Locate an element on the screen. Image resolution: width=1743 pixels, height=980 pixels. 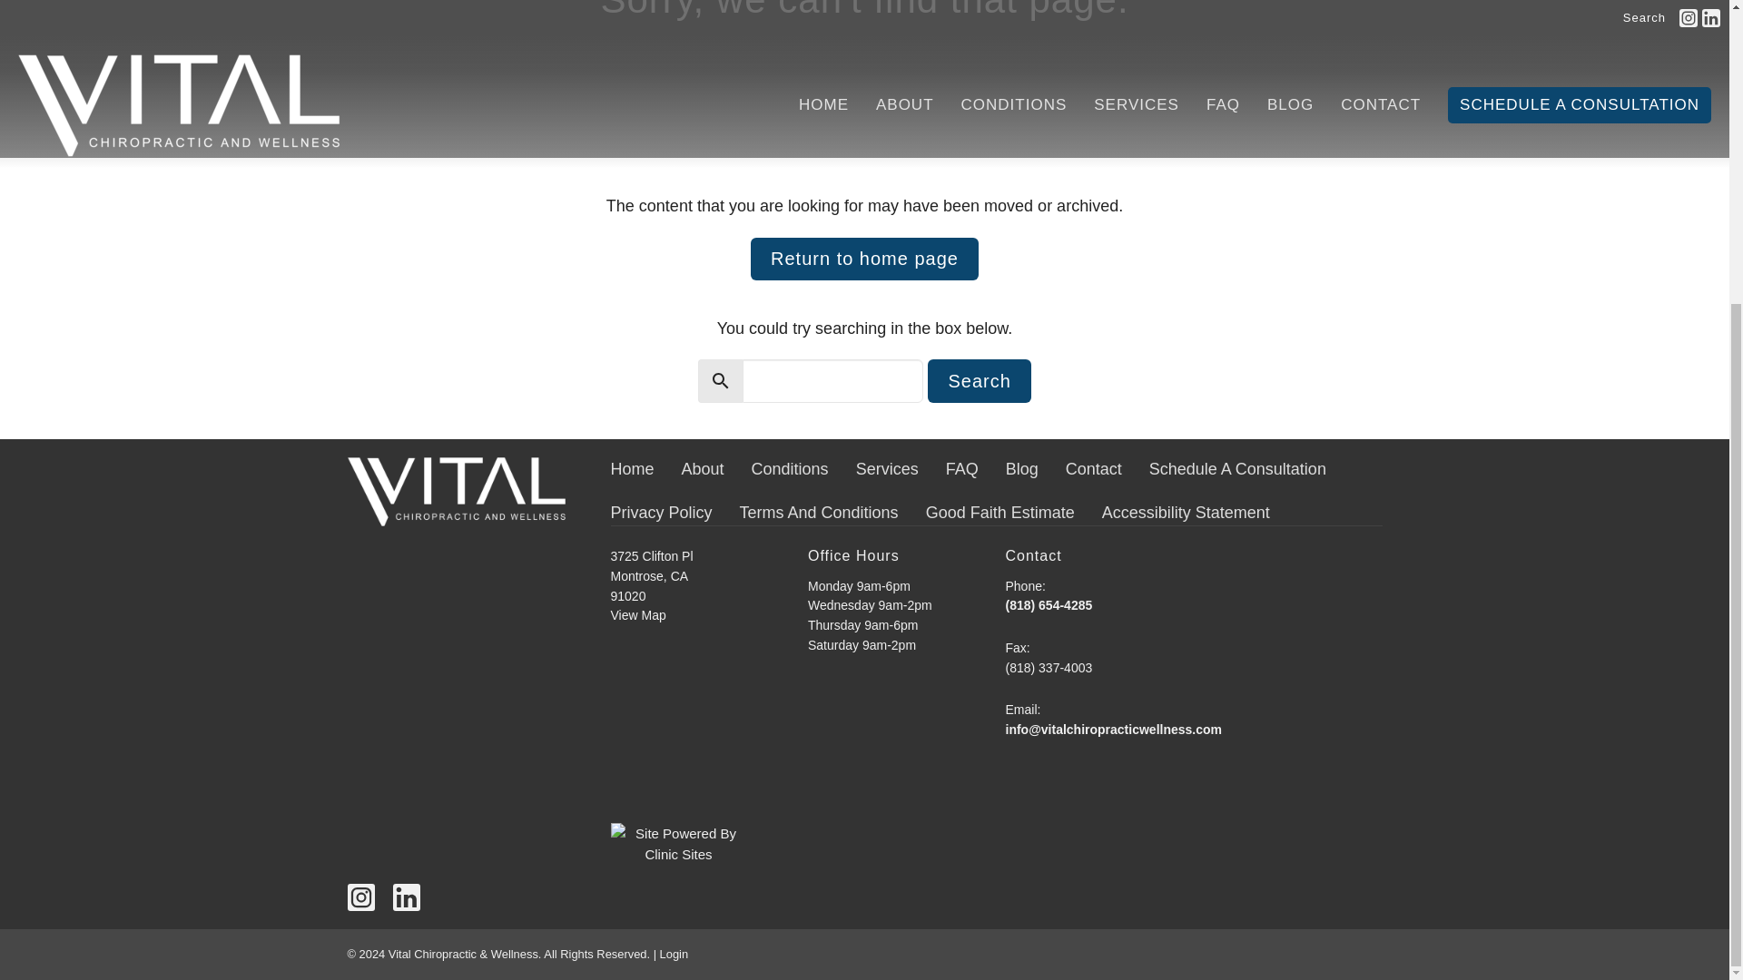
Good Faith Estimate is located at coordinates (1000, 513).